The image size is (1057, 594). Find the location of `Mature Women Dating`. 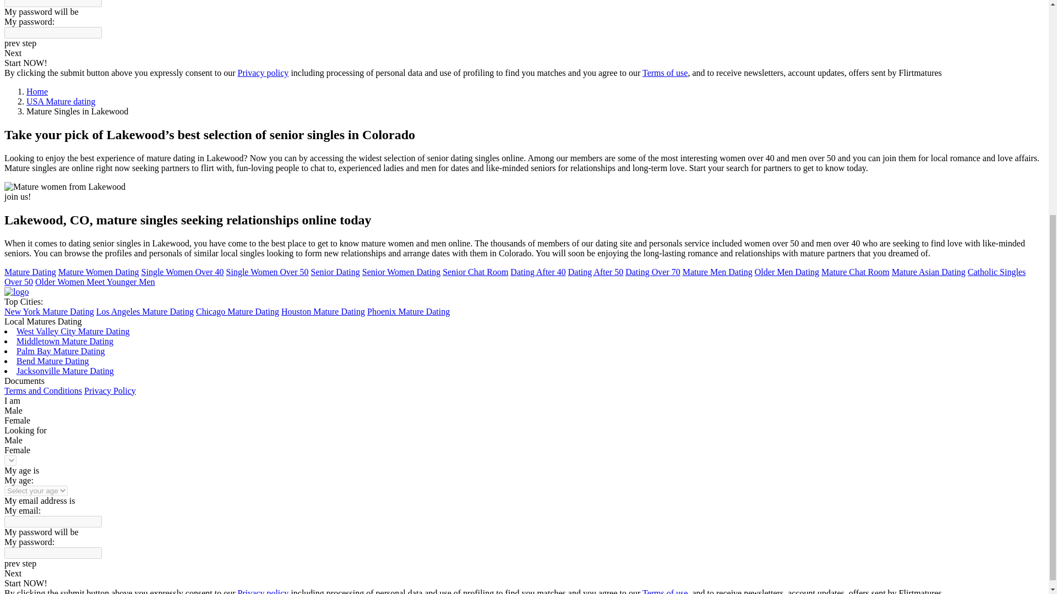

Mature Women Dating is located at coordinates (99, 271).